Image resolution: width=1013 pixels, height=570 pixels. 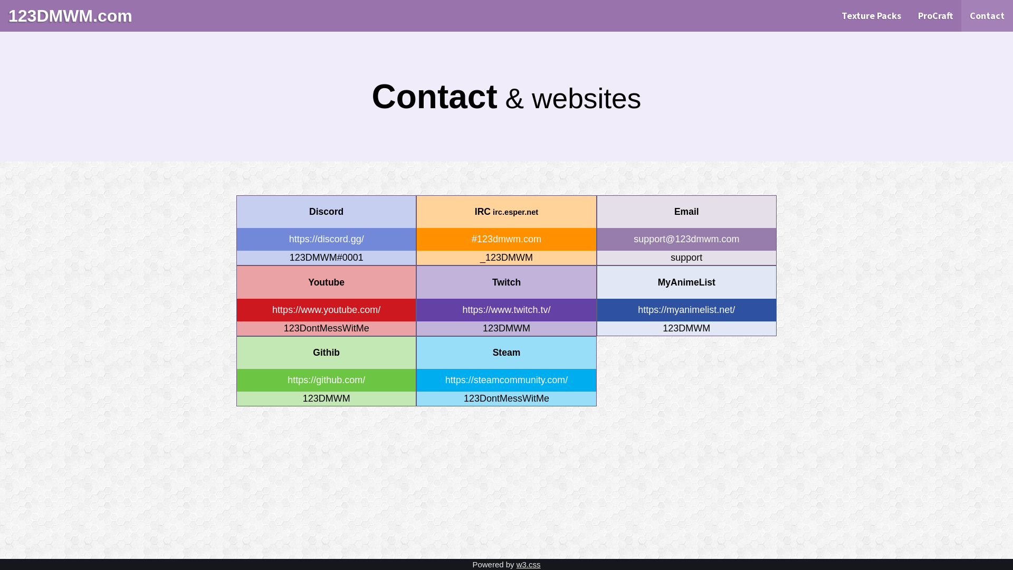 I want to click on https://www.twitch.tv/, so click(x=506, y=310).